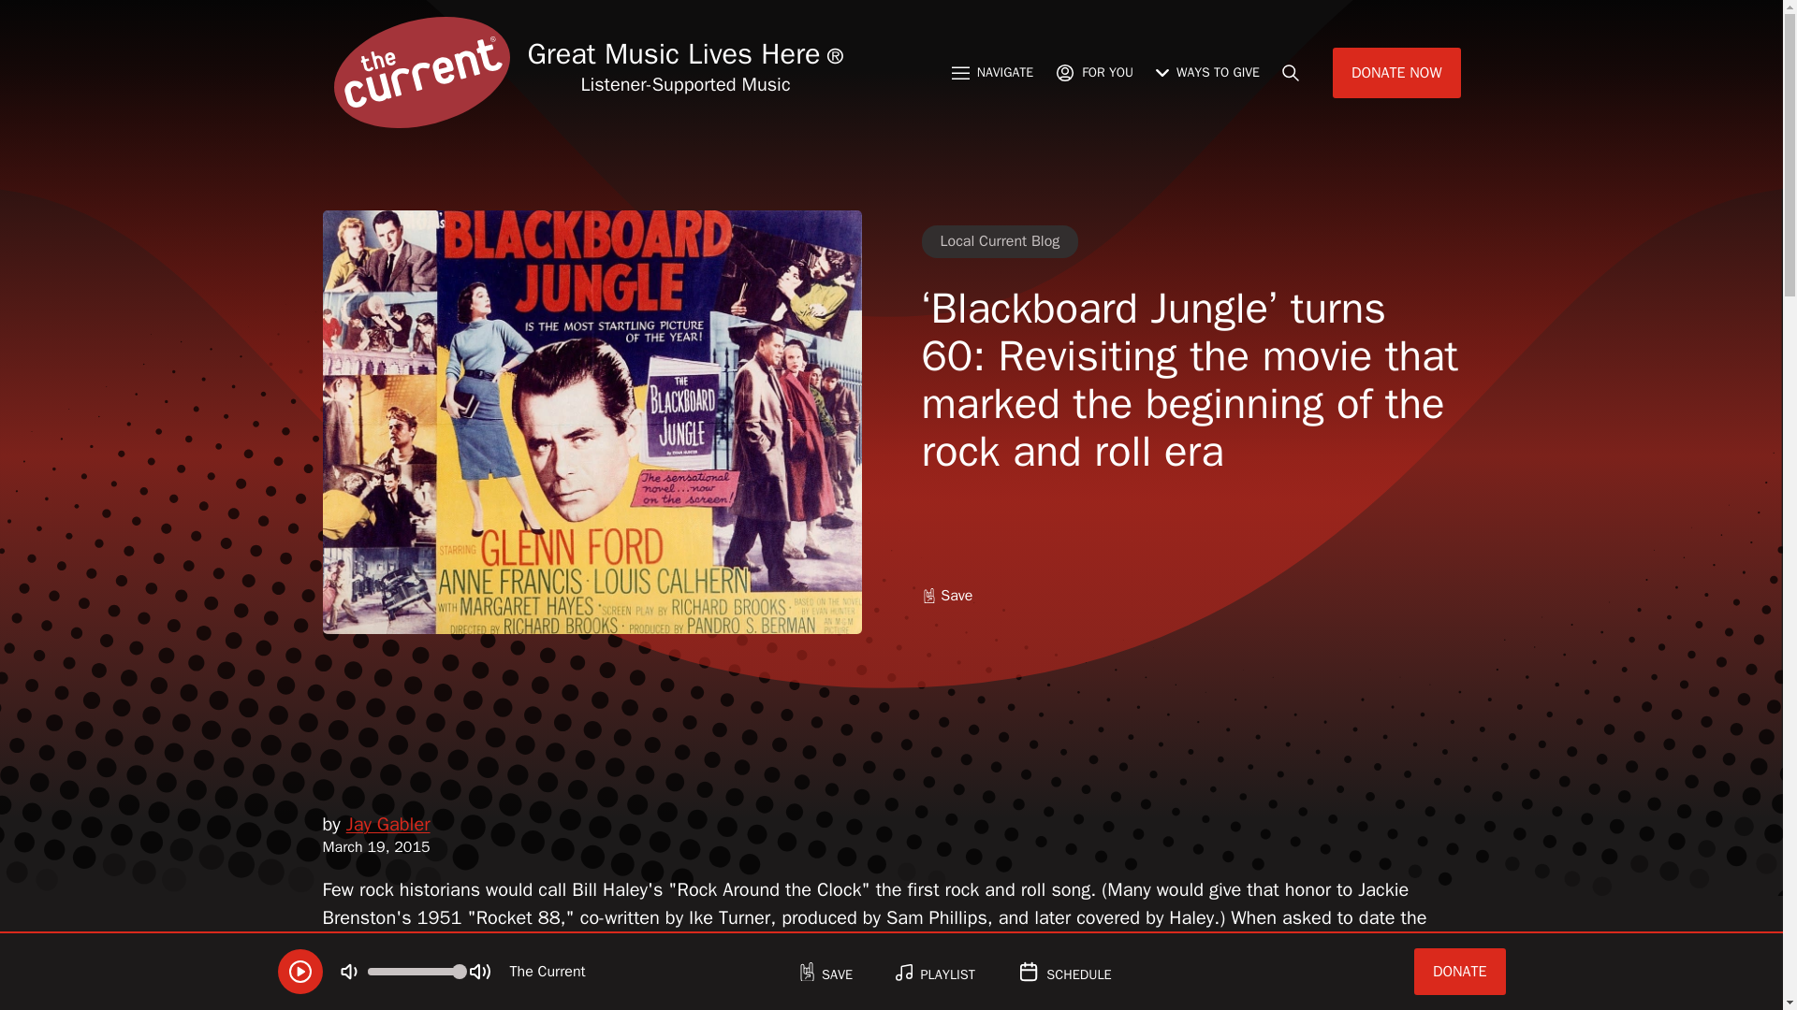  What do you see at coordinates (945, 597) in the screenshot?
I see `Like story` at bounding box center [945, 597].